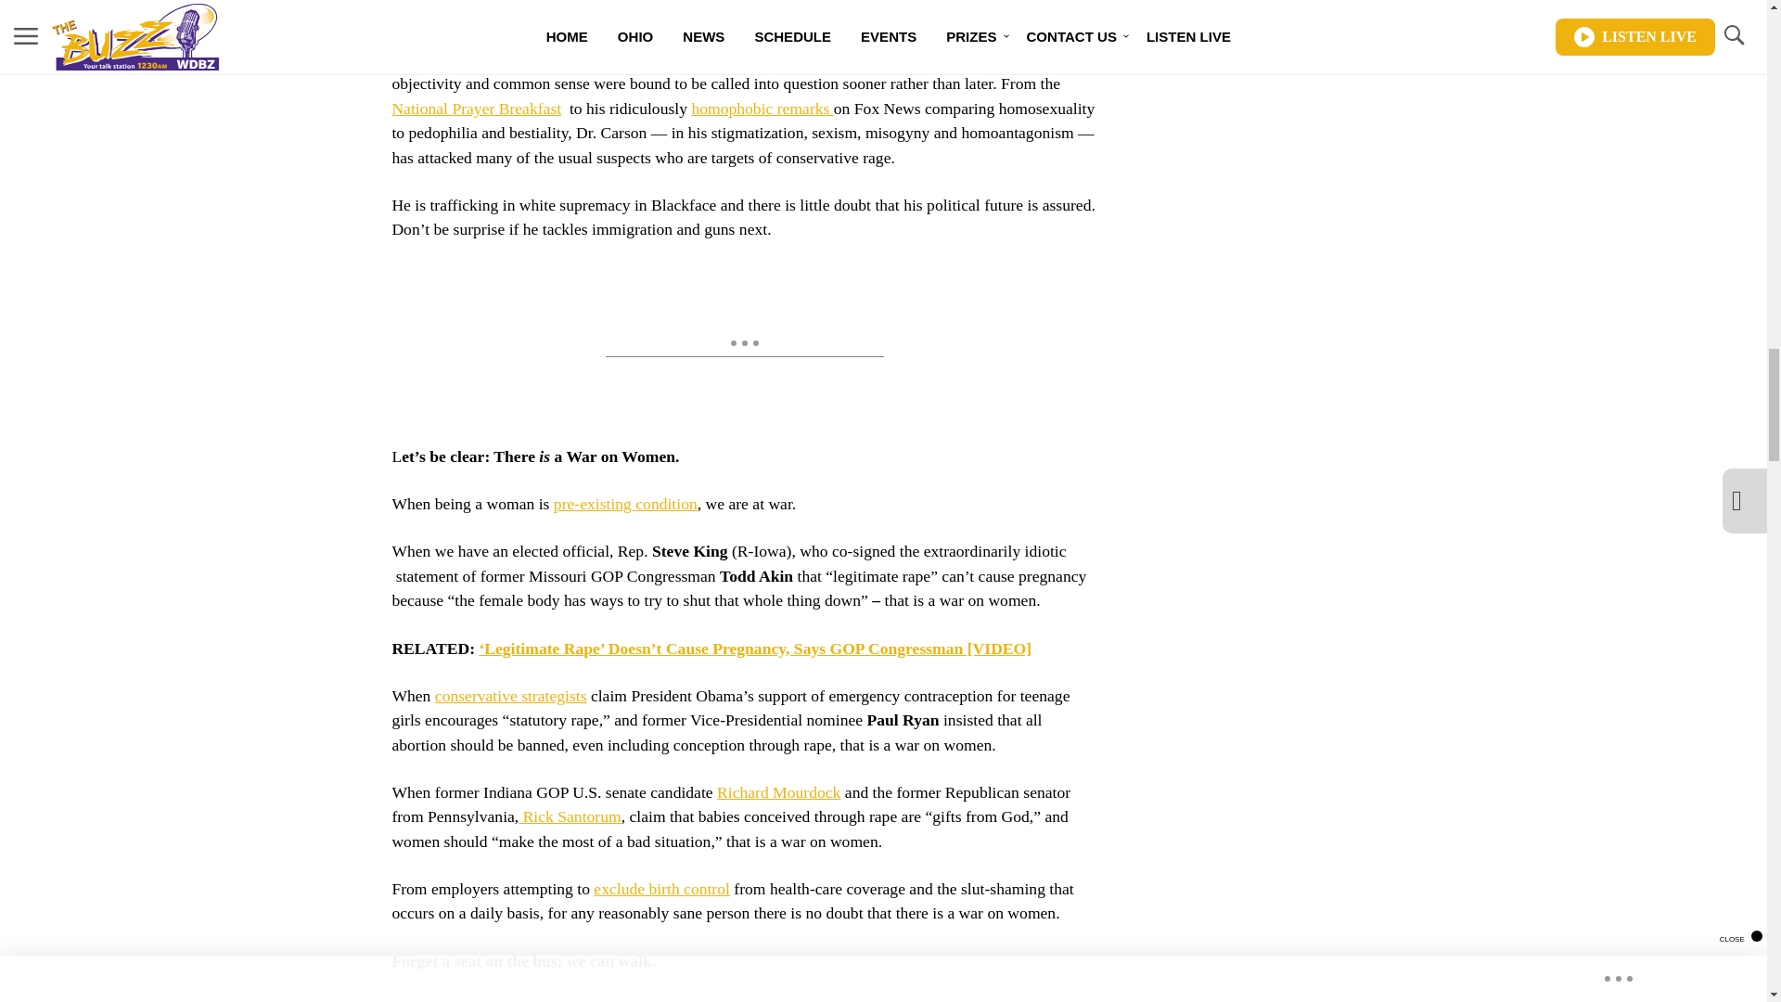  Describe the element at coordinates (625, 503) in the screenshot. I see `pre-existing condition` at that location.